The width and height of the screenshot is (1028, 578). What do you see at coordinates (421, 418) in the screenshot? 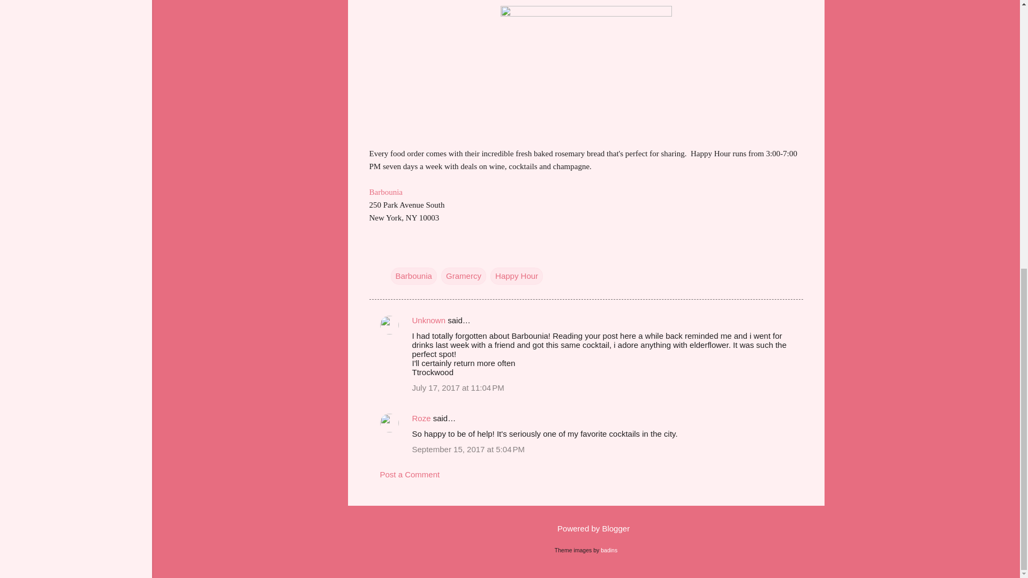
I see `Roze` at bounding box center [421, 418].